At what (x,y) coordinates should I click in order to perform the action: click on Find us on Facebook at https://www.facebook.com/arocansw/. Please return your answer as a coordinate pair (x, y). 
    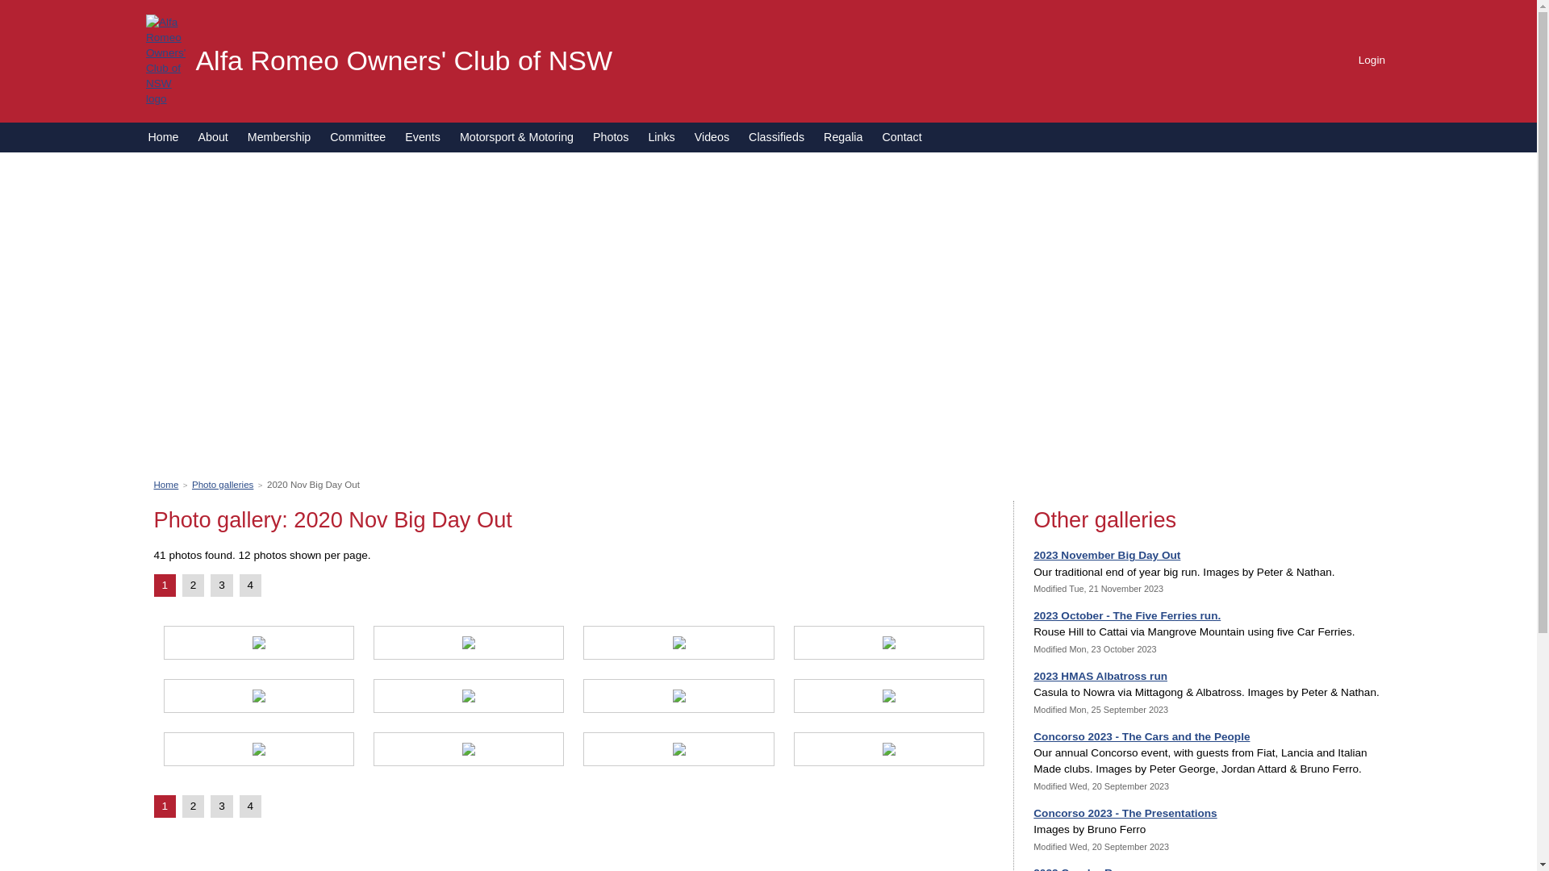
    Looking at the image, I should click on (1372, 30).